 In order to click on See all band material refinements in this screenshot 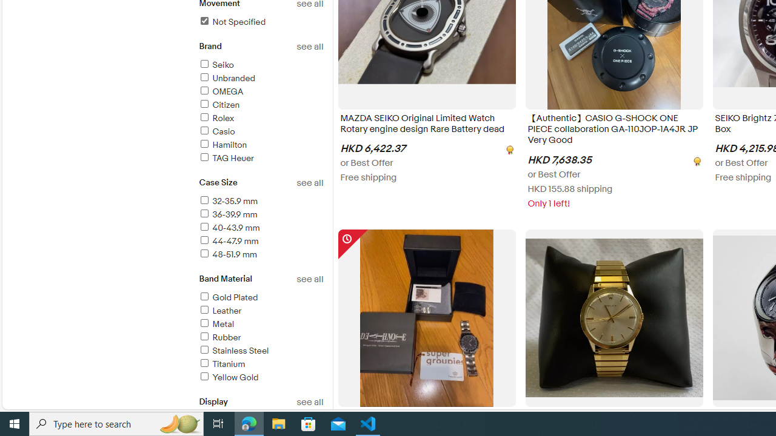, I will do `click(309, 279)`.